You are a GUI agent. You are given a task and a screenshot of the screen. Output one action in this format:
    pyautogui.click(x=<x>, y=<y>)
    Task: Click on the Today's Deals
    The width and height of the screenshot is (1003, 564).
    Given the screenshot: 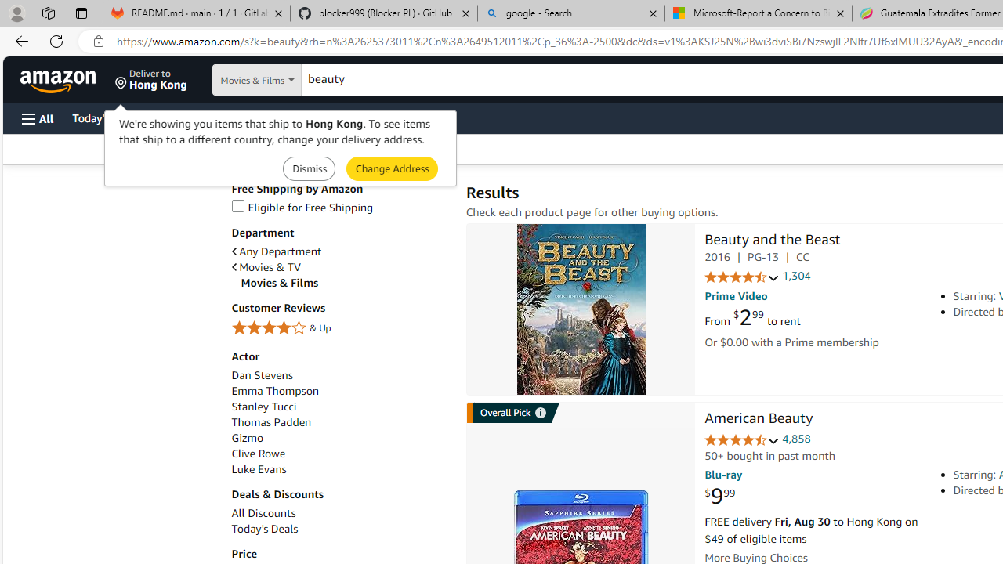 What is the action you would take?
    pyautogui.click(x=340, y=529)
    